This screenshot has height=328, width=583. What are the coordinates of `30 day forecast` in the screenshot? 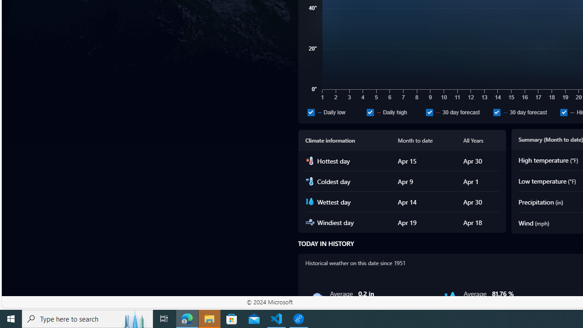 It's located at (496, 112).